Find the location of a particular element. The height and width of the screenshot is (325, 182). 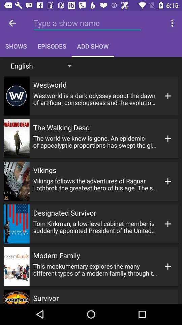

turn on the item above the shows icon is located at coordinates (87, 23).